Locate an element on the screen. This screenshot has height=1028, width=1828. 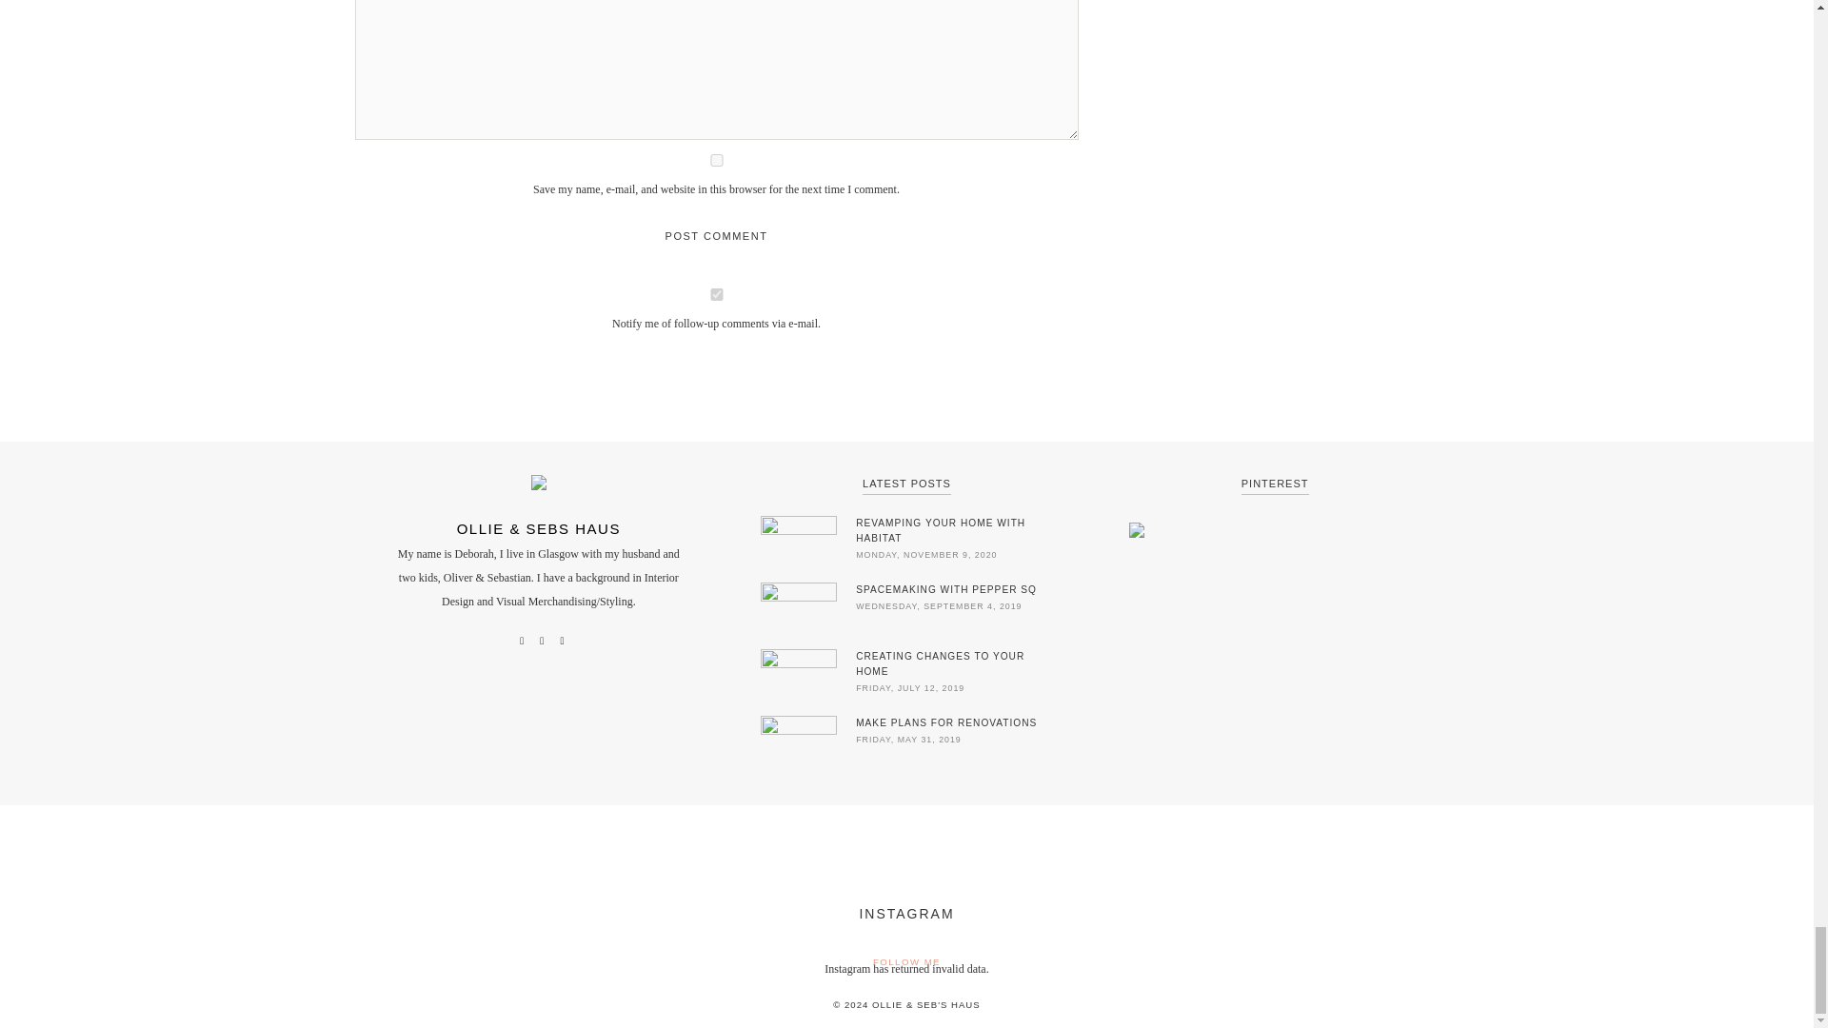
Revamping your home with Habitat is located at coordinates (954, 531).